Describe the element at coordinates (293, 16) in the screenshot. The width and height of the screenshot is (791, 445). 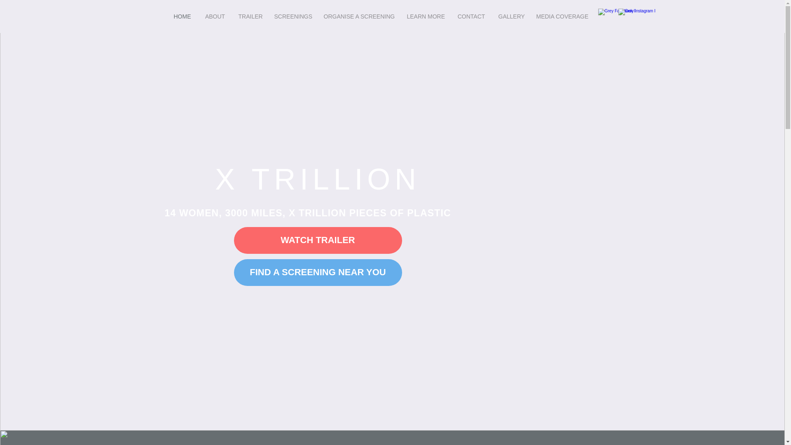
I see `SCREENINGS` at that location.